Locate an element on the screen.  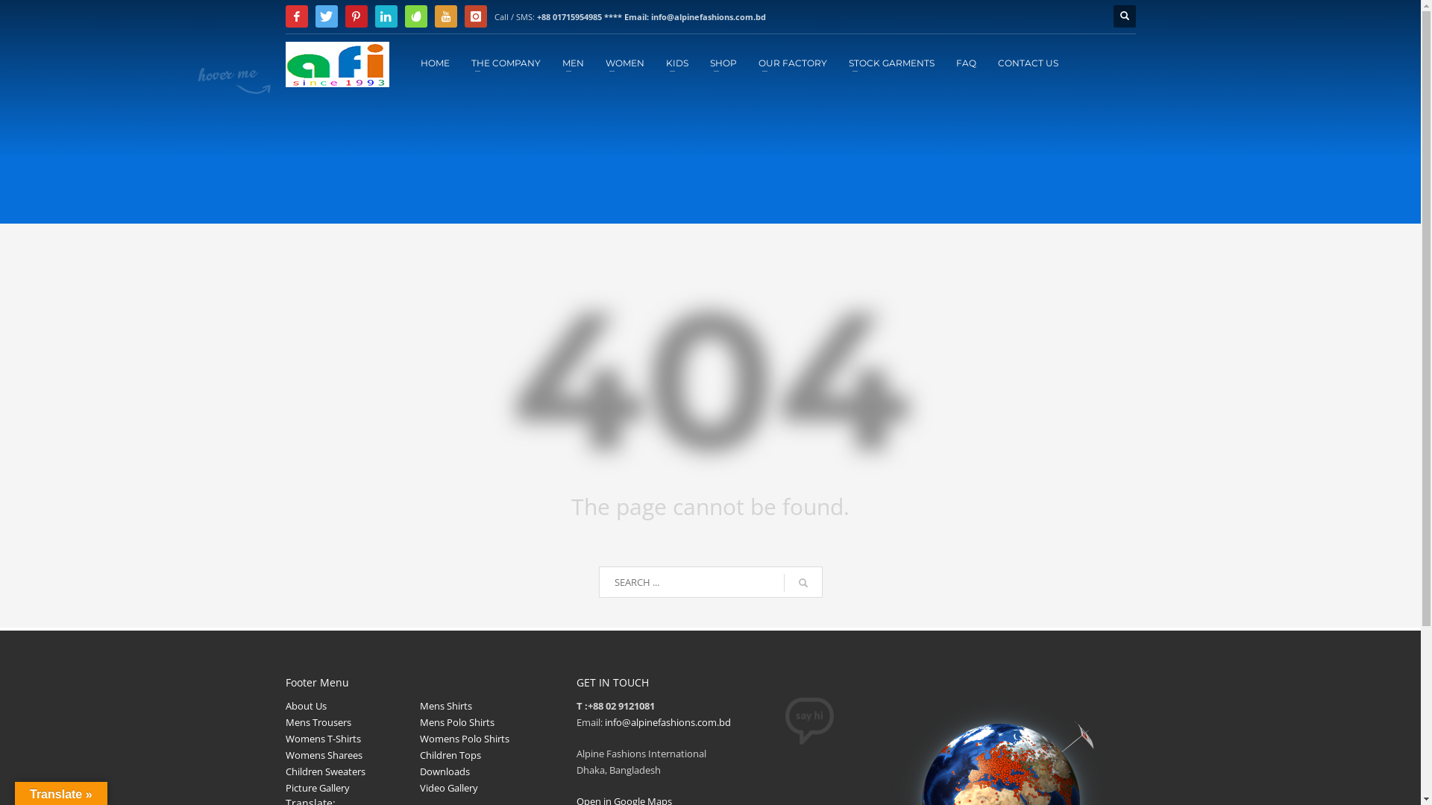
STOCK GARMENTS is located at coordinates (892, 63).